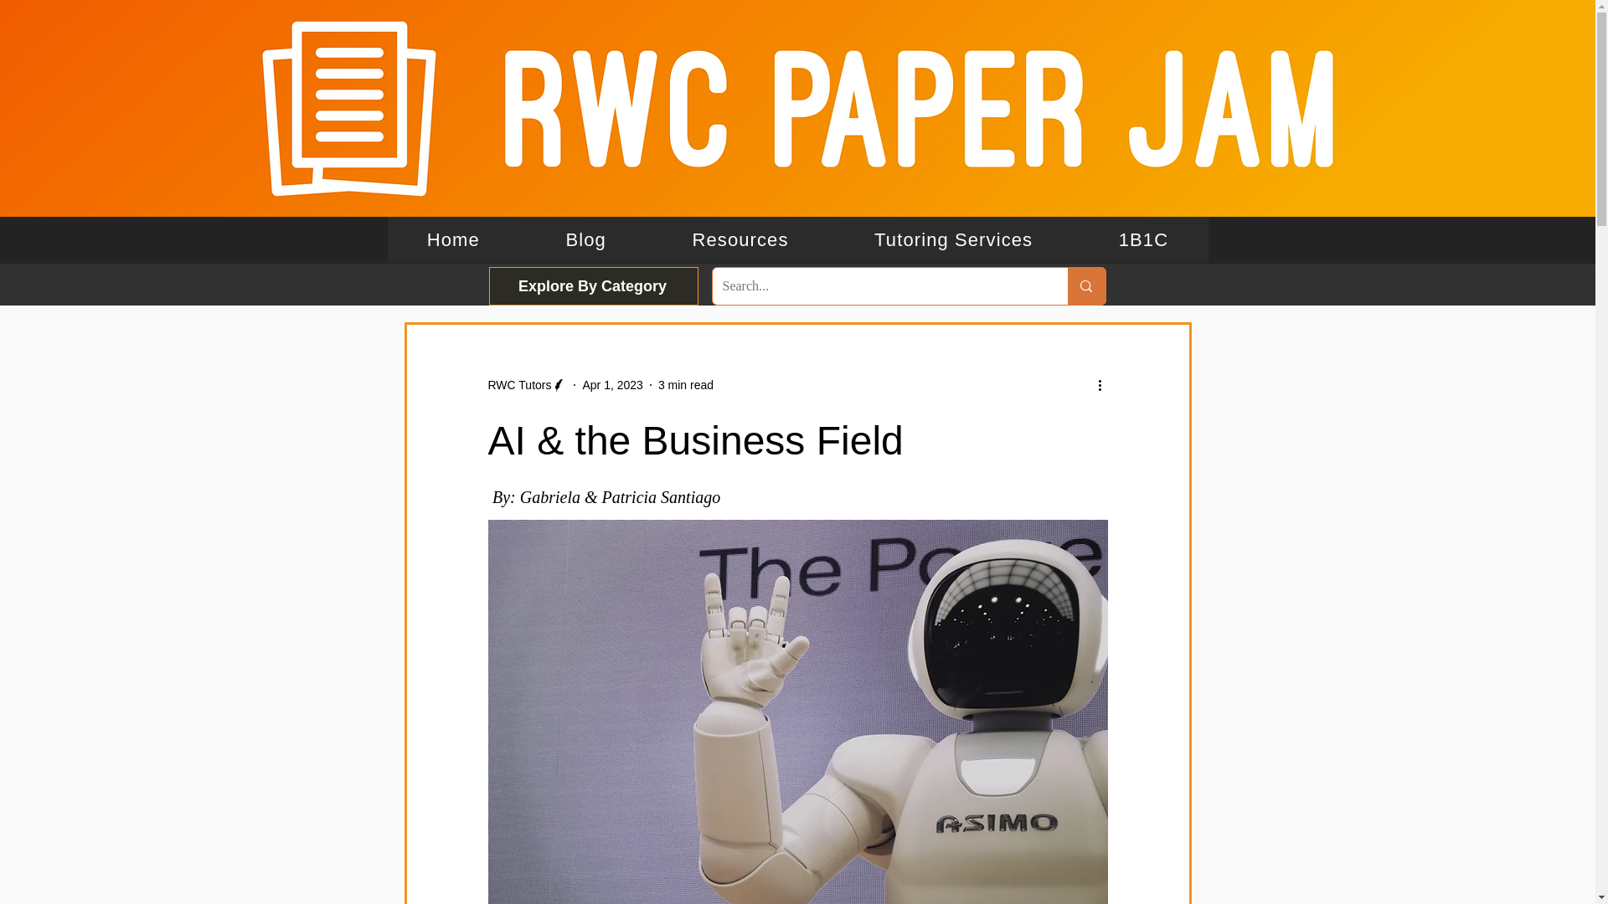  What do you see at coordinates (585, 239) in the screenshot?
I see `Blog` at bounding box center [585, 239].